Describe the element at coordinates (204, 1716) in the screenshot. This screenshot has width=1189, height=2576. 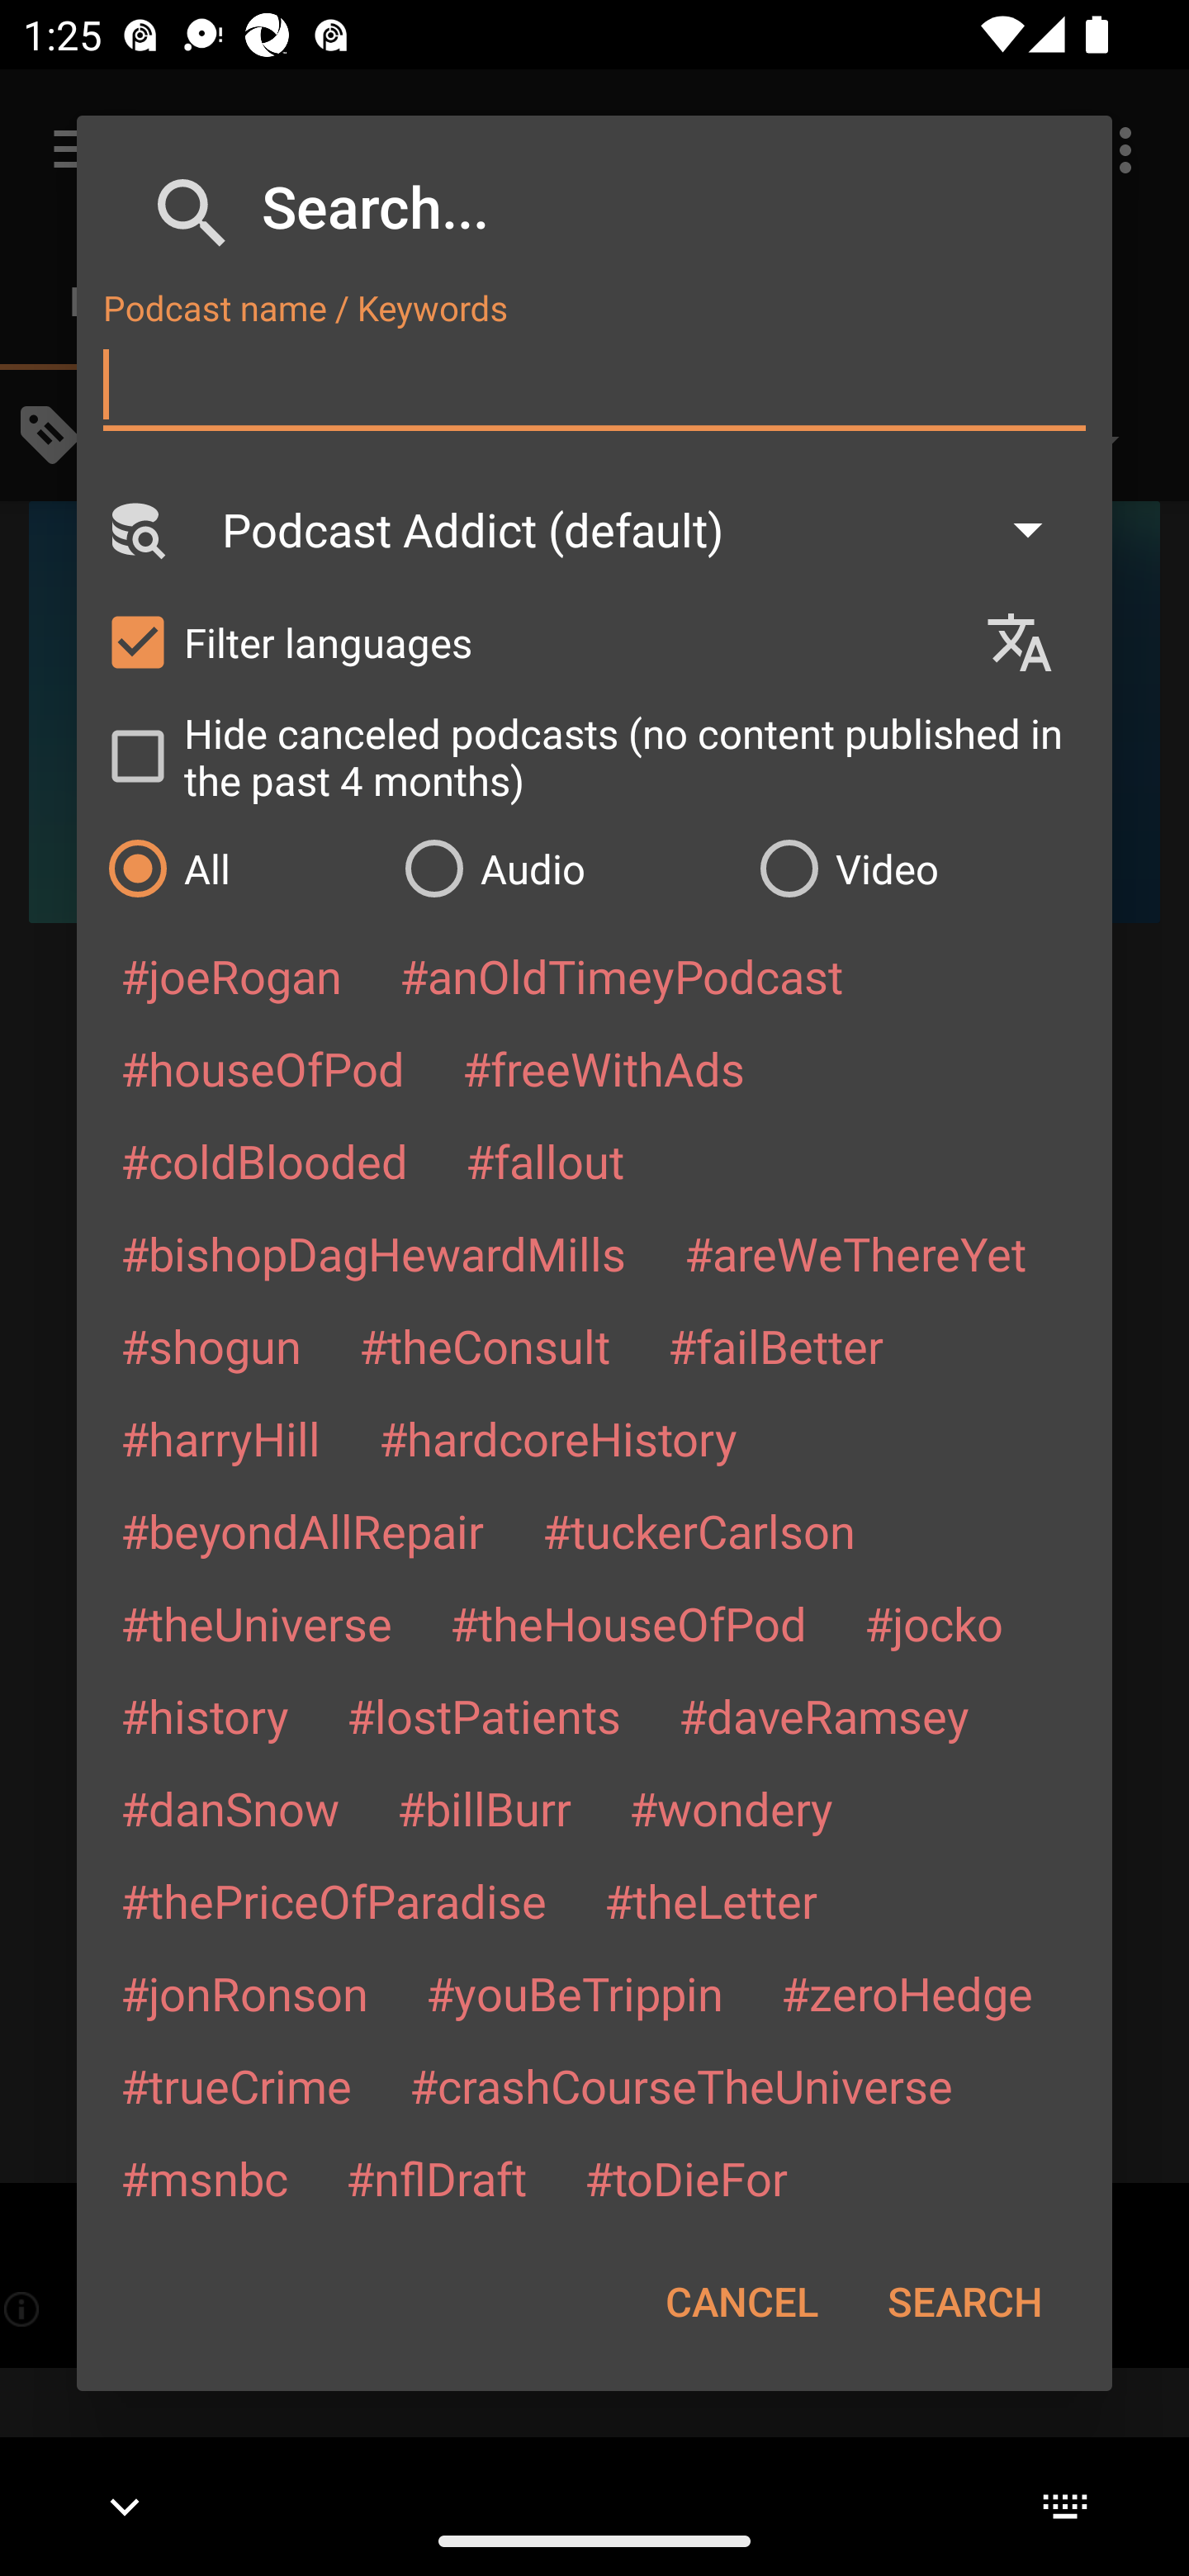
I see `#history` at that location.